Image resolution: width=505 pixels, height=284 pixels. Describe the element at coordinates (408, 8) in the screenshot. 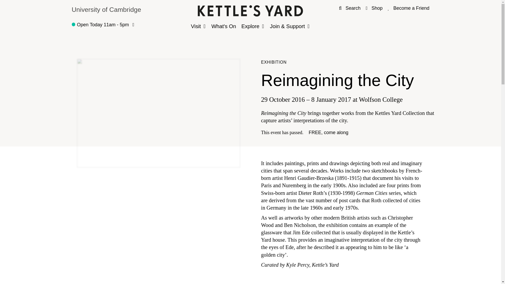

I see `Shop` at that location.